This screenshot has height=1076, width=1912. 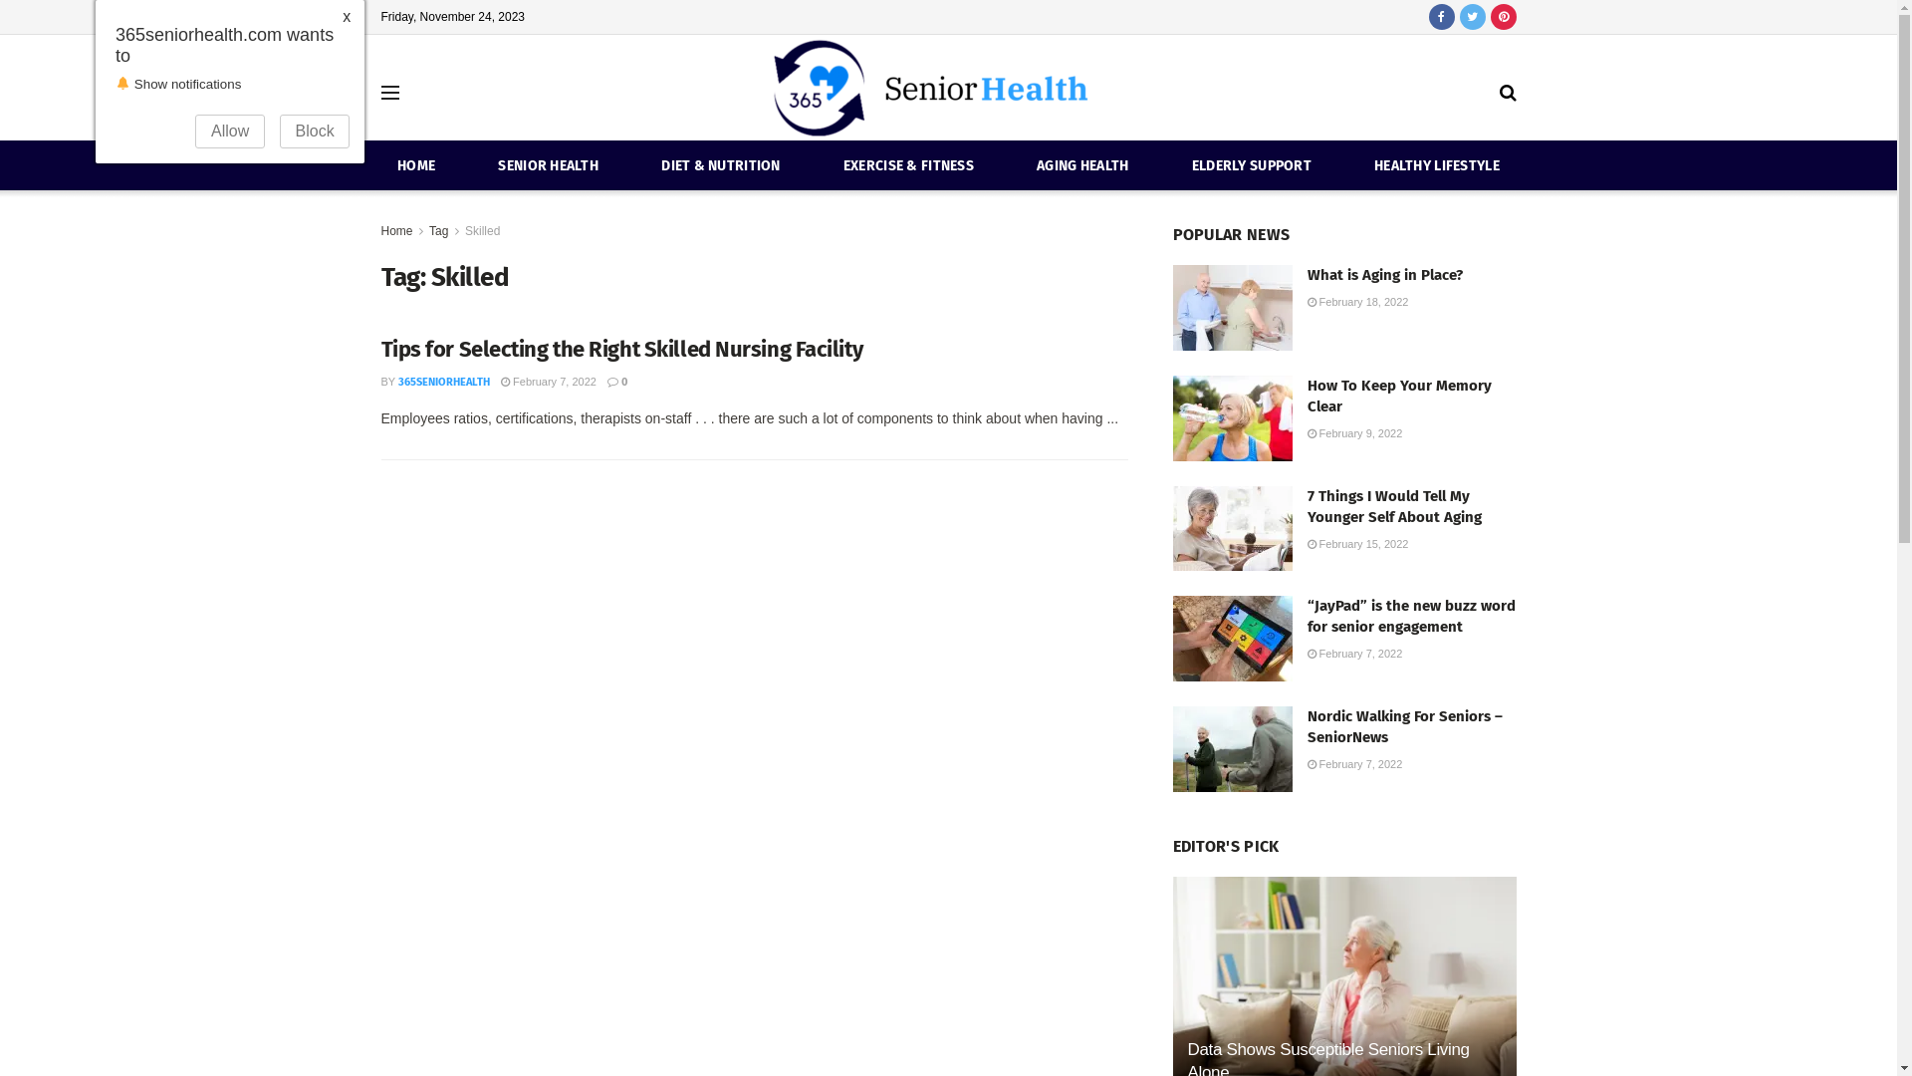 I want to click on February 18, 2022, so click(x=1357, y=302).